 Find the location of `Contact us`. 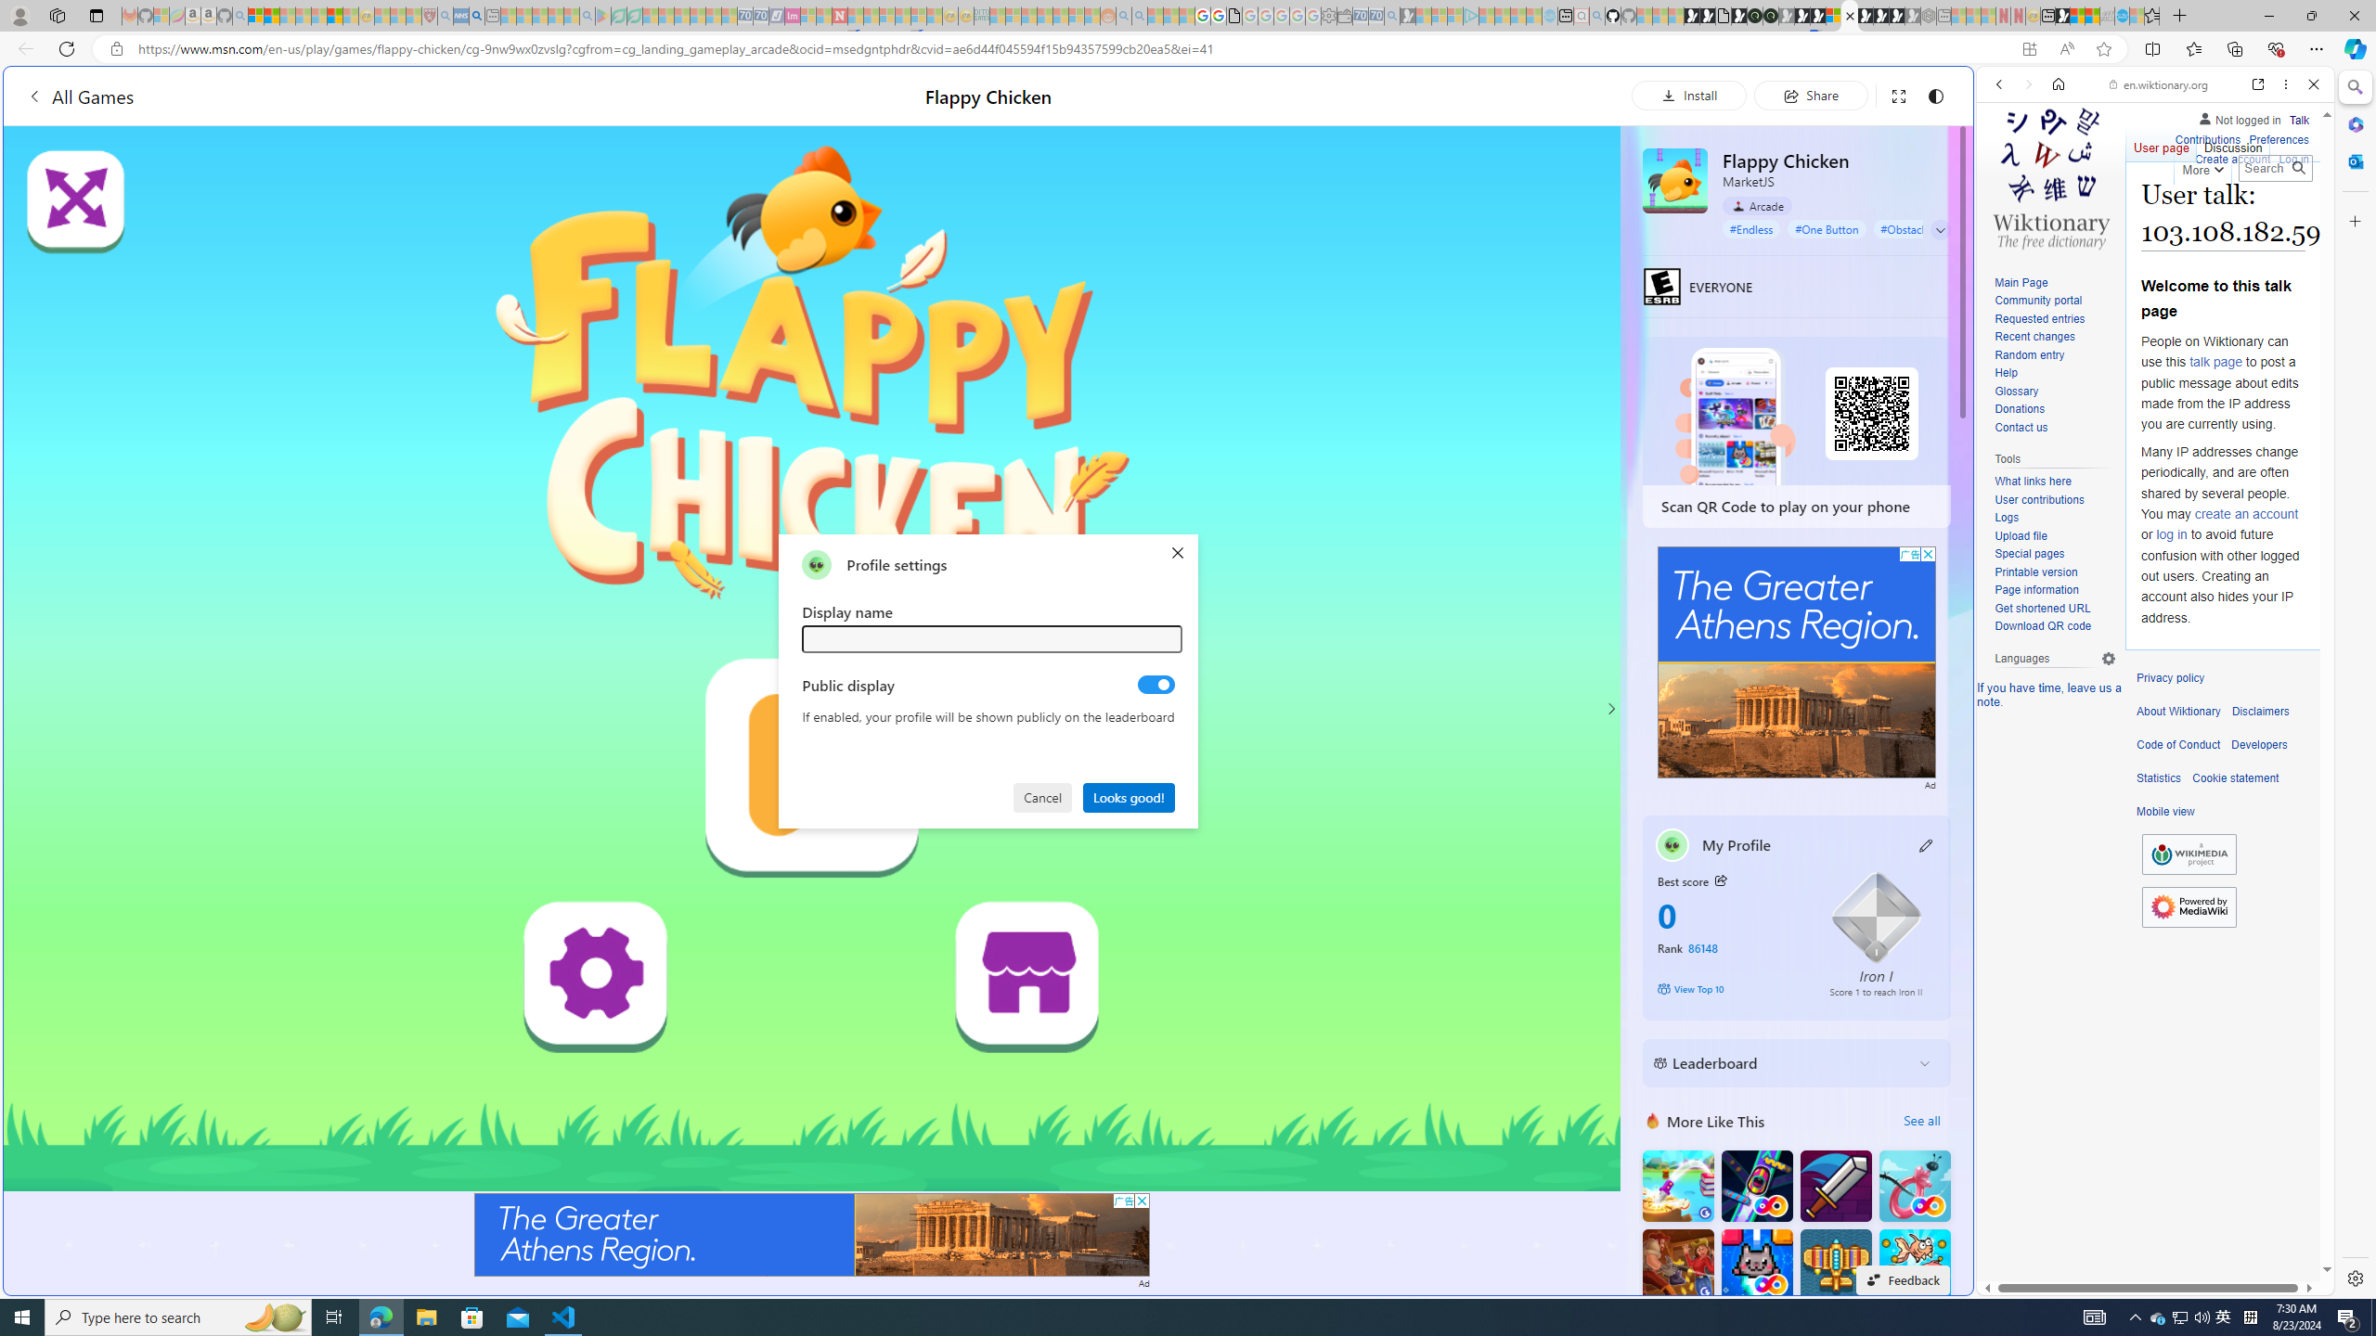

Contact us is located at coordinates (2055, 428).